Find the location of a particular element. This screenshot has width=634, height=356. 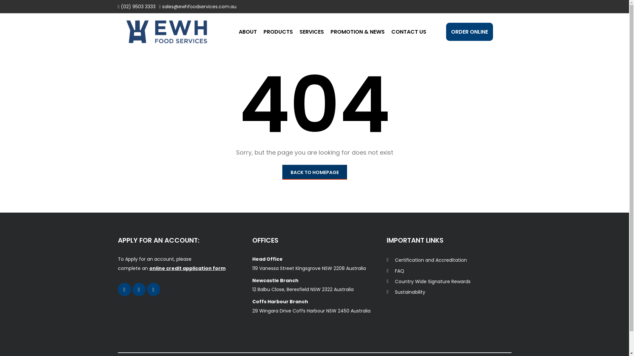

ABOUT is located at coordinates (248, 32).